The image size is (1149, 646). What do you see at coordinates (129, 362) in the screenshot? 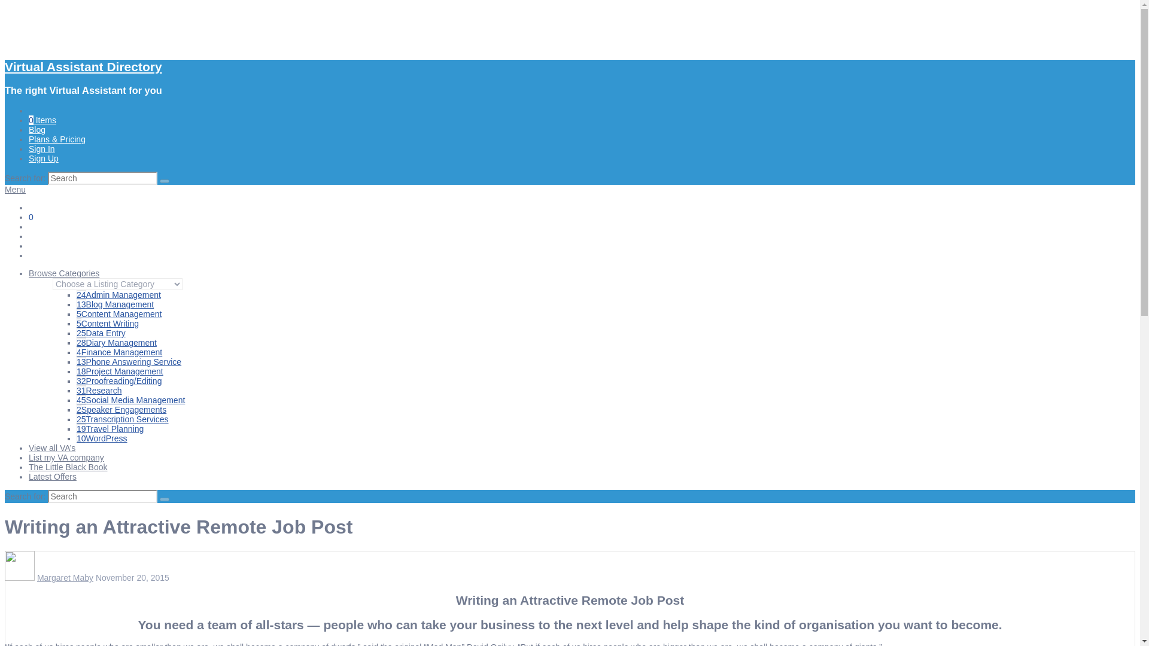
I see `13Phone Answering Service` at bounding box center [129, 362].